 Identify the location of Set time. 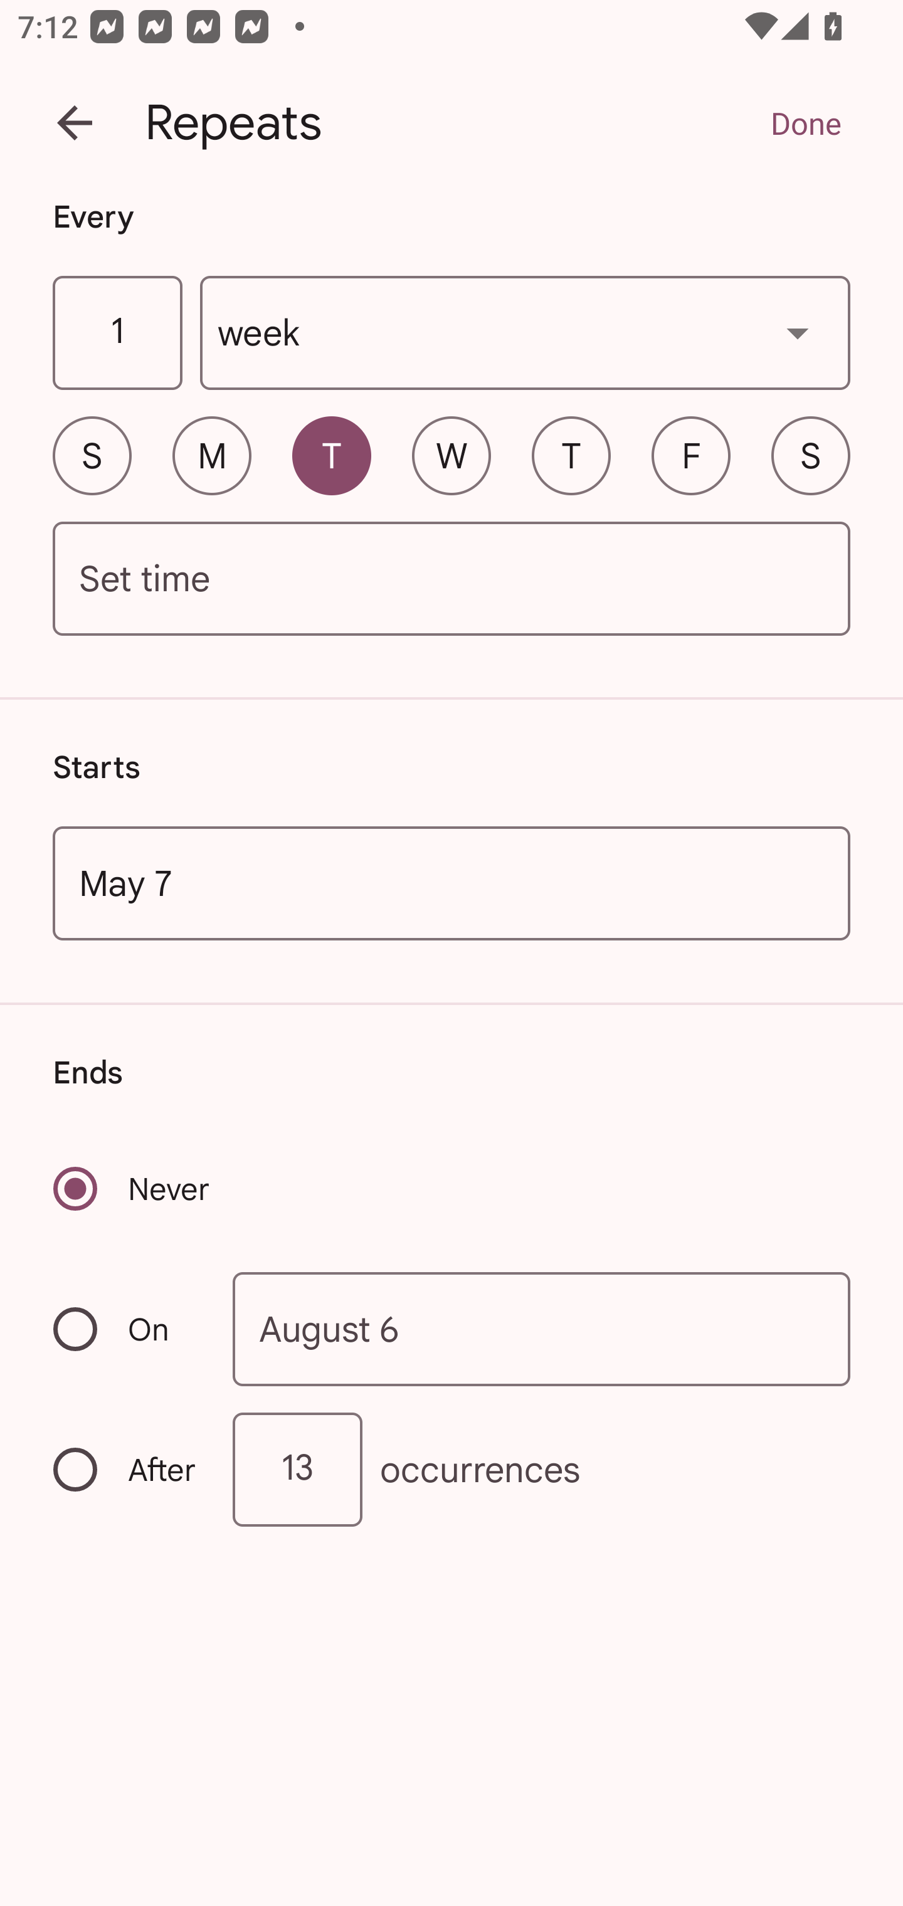
(451, 579).